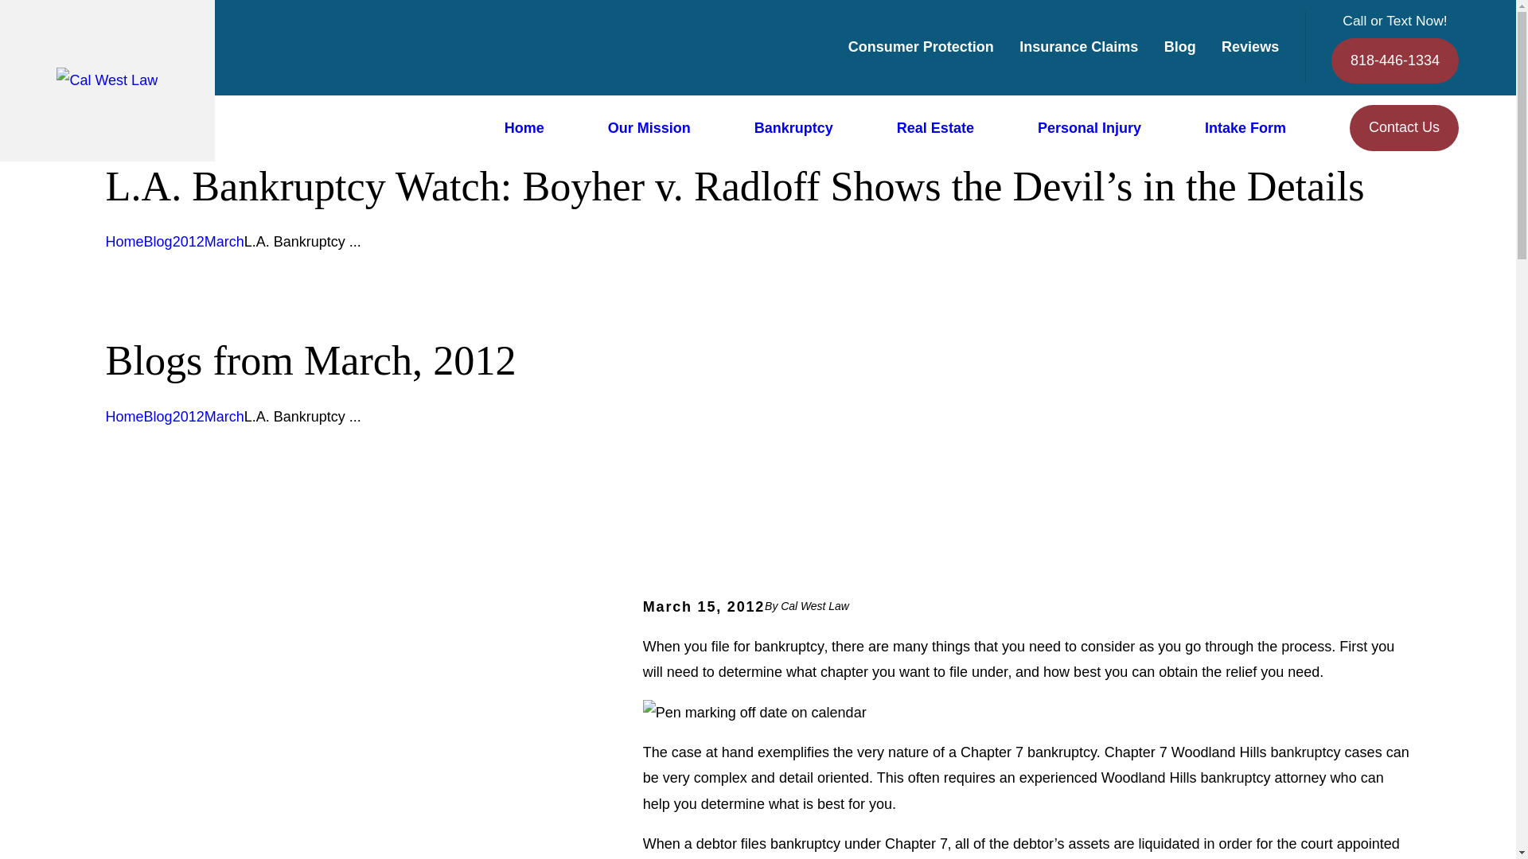 This screenshot has width=1528, height=859. I want to click on Bankruptcy, so click(793, 128).